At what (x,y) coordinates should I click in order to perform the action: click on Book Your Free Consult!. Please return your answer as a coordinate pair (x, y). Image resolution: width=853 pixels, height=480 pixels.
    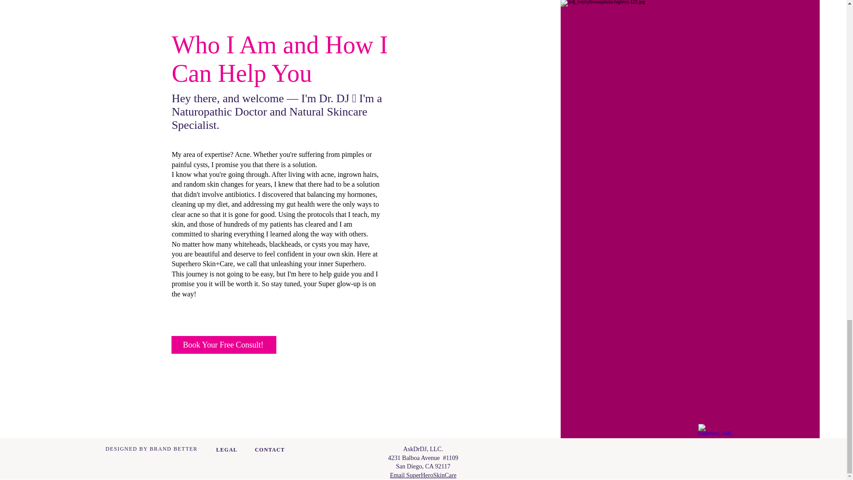
    Looking at the image, I should click on (224, 345).